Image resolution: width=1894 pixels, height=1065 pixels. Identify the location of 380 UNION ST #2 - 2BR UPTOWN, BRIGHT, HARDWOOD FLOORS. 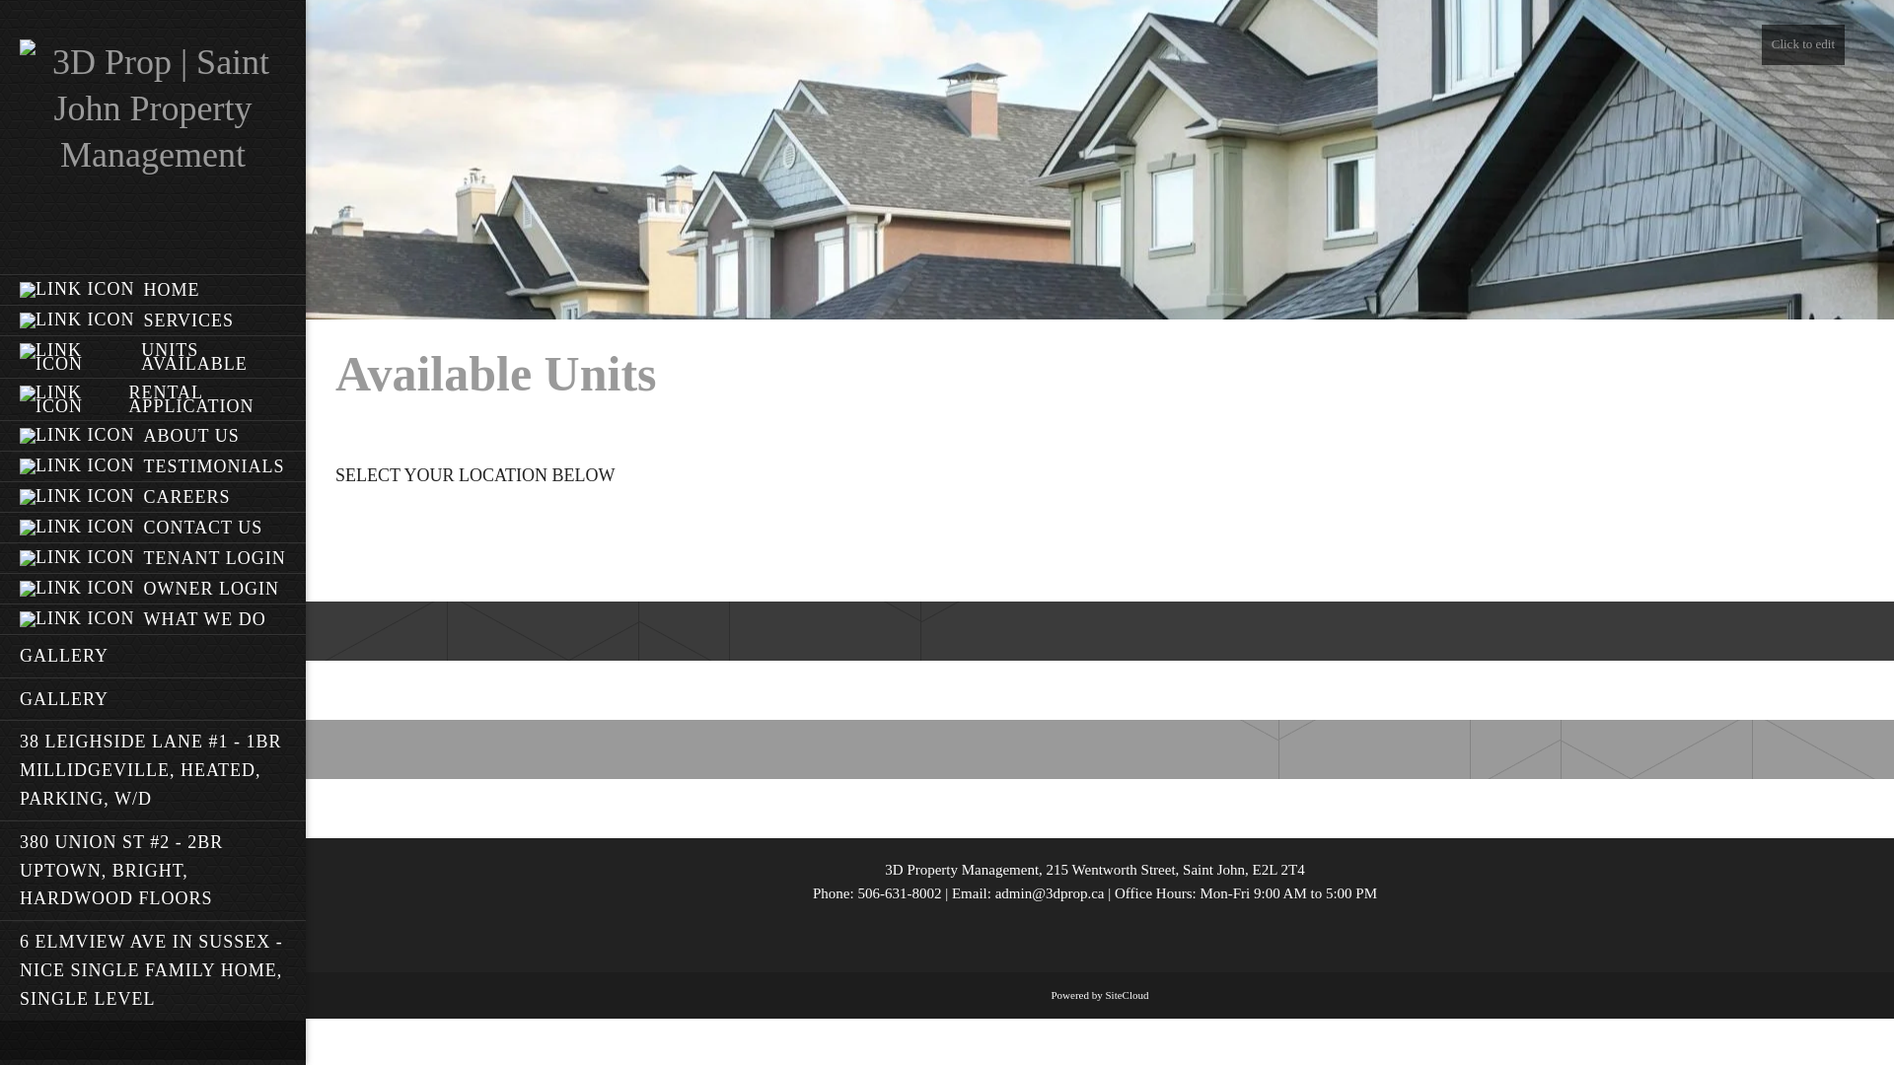
(153, 870).